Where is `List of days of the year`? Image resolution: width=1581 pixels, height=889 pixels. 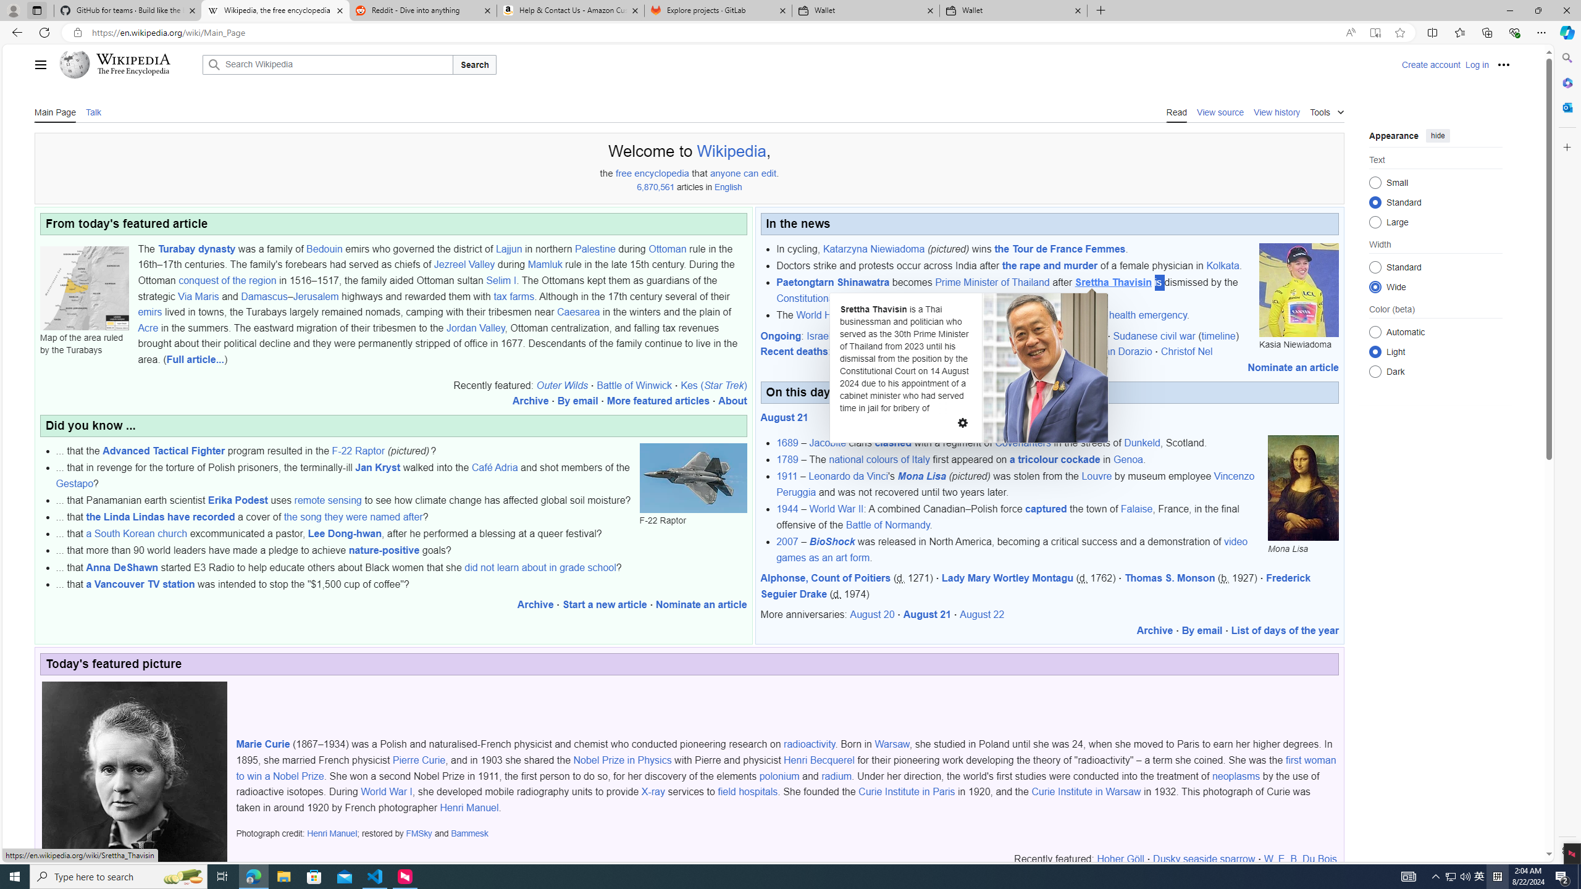 List of days of the year is located at coordinates (1285, 631).